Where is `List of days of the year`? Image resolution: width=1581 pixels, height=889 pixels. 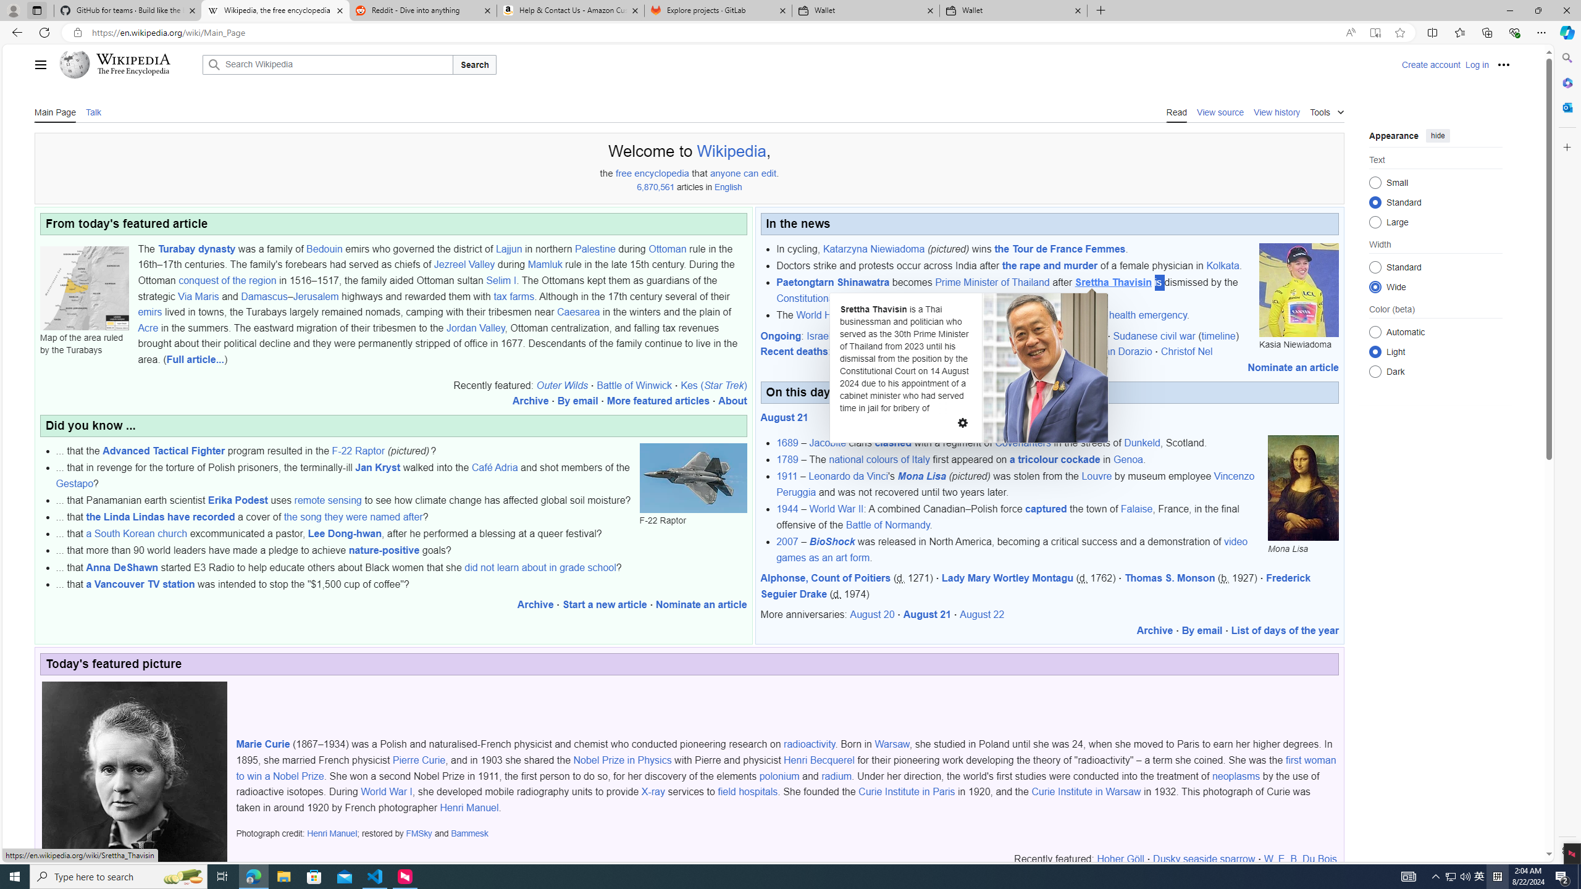 List of days of the year is located at coordinates (1285, 631).